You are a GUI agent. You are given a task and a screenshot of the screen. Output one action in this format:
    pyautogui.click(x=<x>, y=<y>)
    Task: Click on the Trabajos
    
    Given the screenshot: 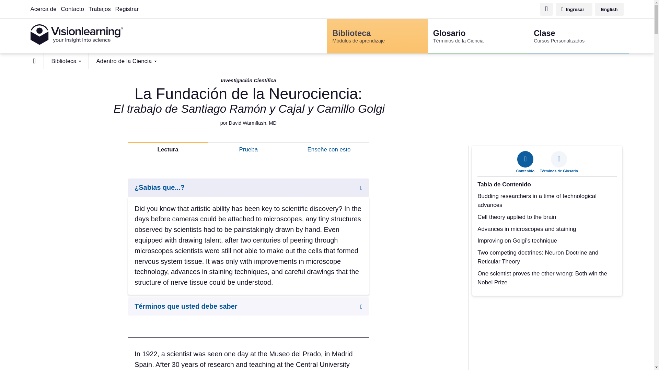 What is the action you would take?
    pyautogui.click(x=100, y=9)
    